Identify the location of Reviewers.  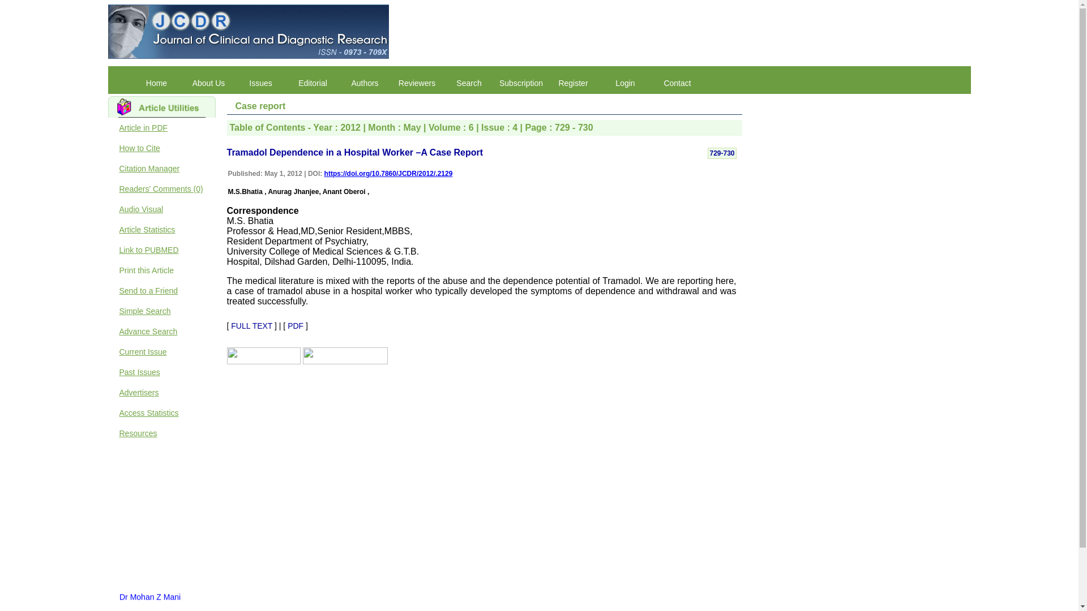
(416, 83).